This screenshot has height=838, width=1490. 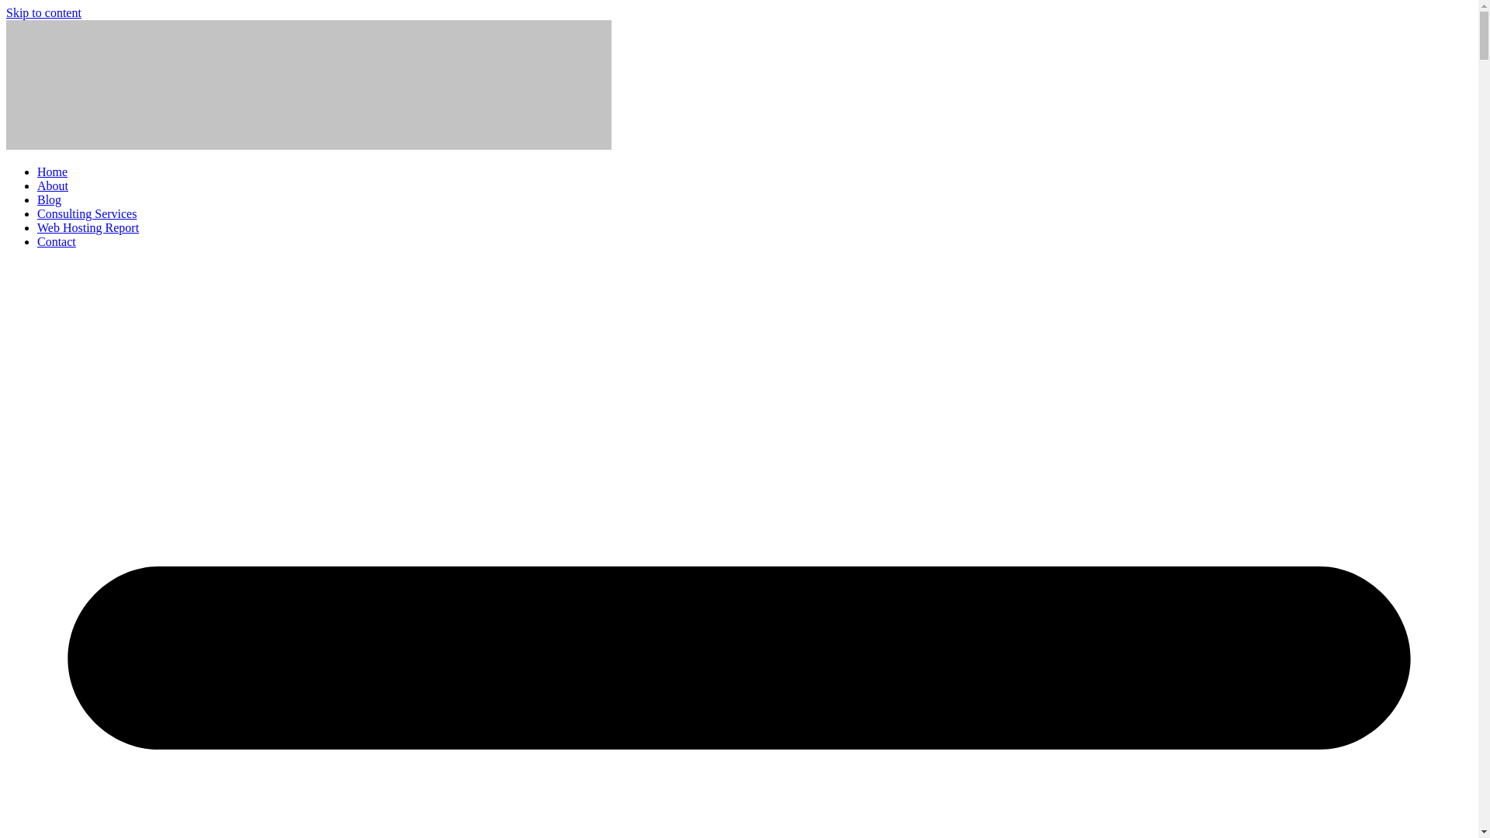 What do you see at coordinates (43, 12) in the screenshot?
I see `Skip to content` at bounding box center [43, 12].